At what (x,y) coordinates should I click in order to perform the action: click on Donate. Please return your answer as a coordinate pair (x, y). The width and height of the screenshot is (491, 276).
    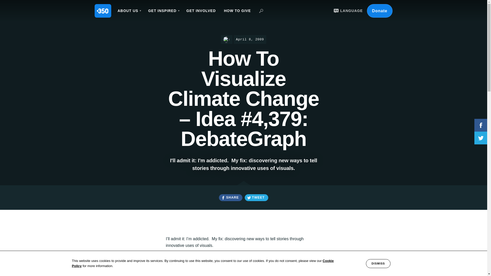
    Looking at the image, I should click on (380, 11).